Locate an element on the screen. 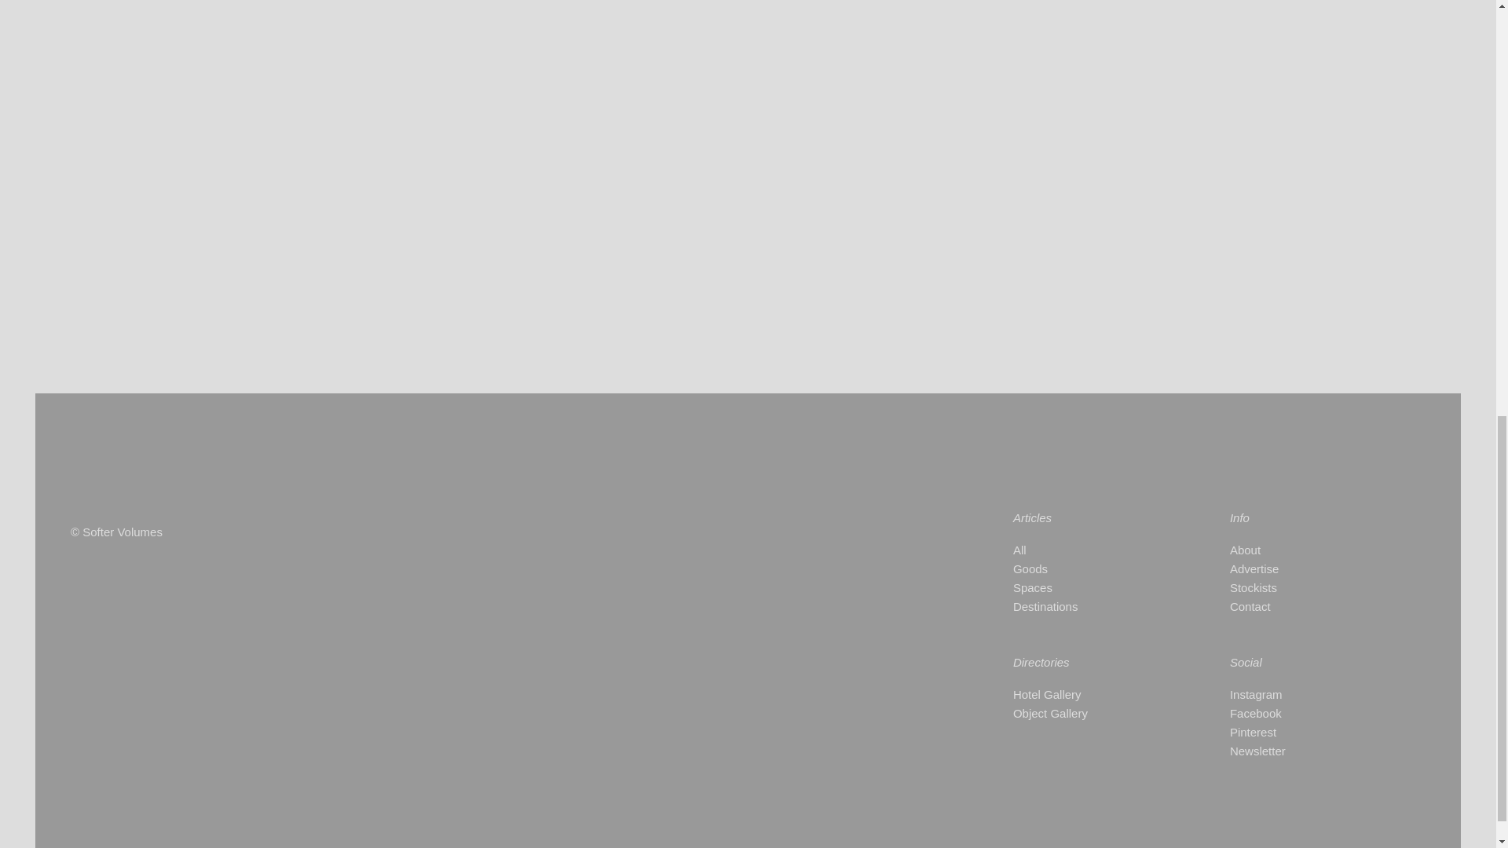  Advertise is located at coordinates (1307, 568).